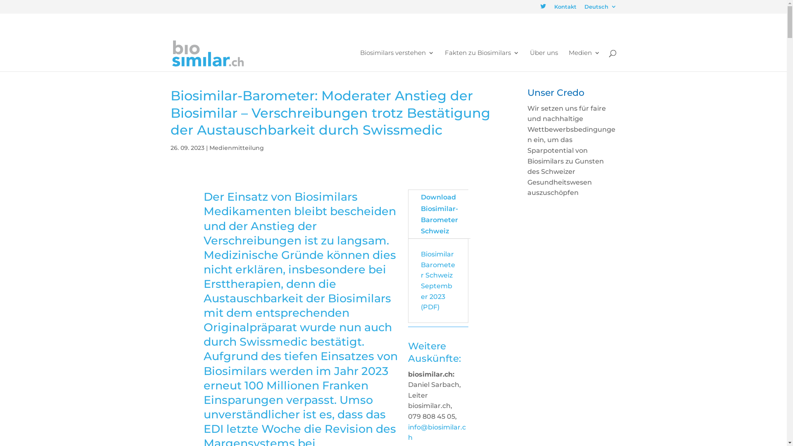  Describe the element at coordinates (565, 9) in the screenshot. I see `Kontakt` at that location.